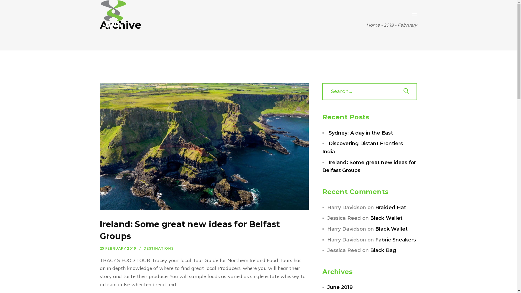 The image size is (521, 293). Describe the element at coordinates (240, 222) in the screenshot. I see `Terms & Conditions` at that location.